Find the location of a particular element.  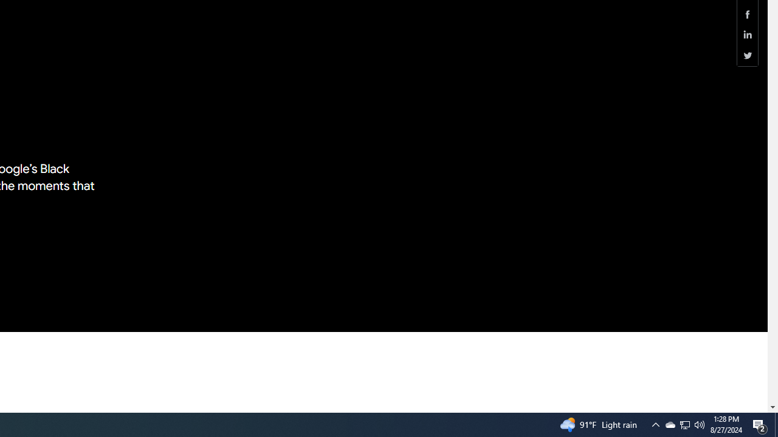

Share this page (Twitter) is located at coordinates (748, 55).